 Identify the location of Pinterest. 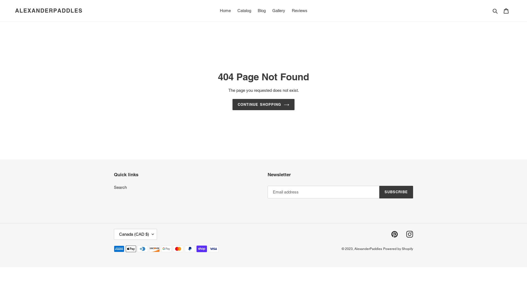
(395, 234).